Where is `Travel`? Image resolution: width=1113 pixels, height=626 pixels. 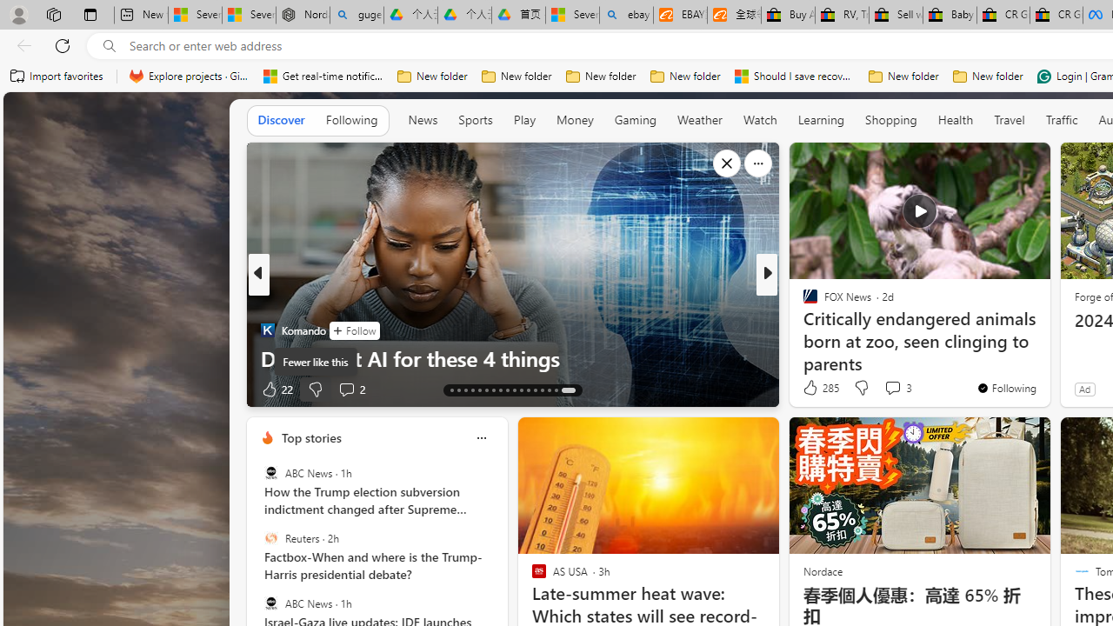
Travel is located at coordinates (1009, 119).